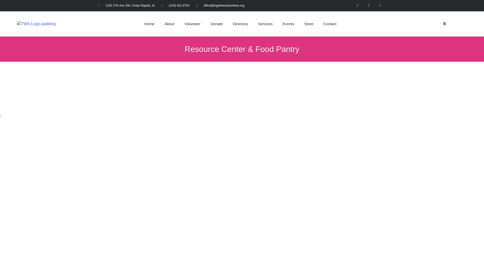  Describe the element at coordinates (265, 24) in the screenshot. I see `Services` at that location.